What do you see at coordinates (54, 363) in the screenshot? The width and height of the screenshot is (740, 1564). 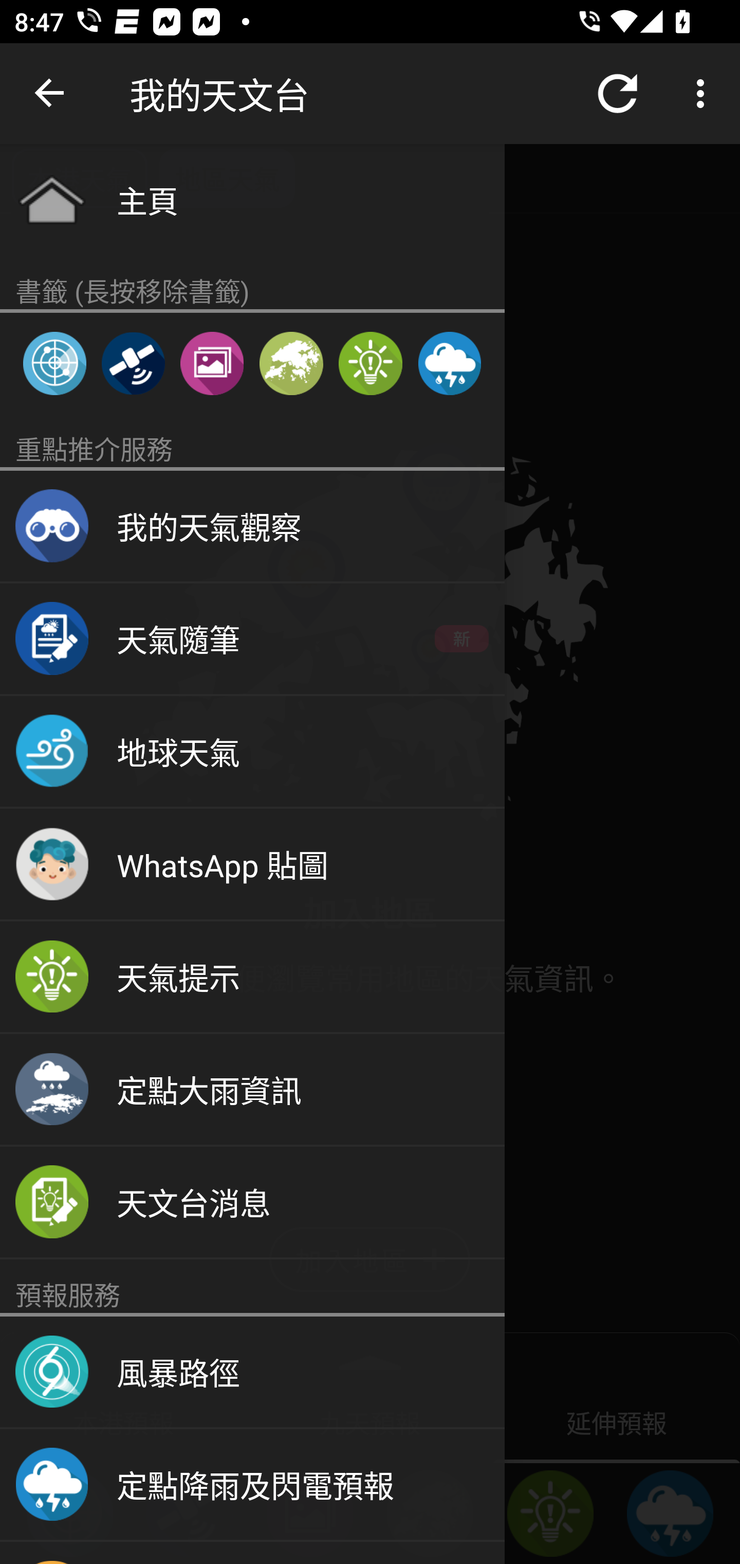 I see `雷達圖像` at bounding box center [54, 363].